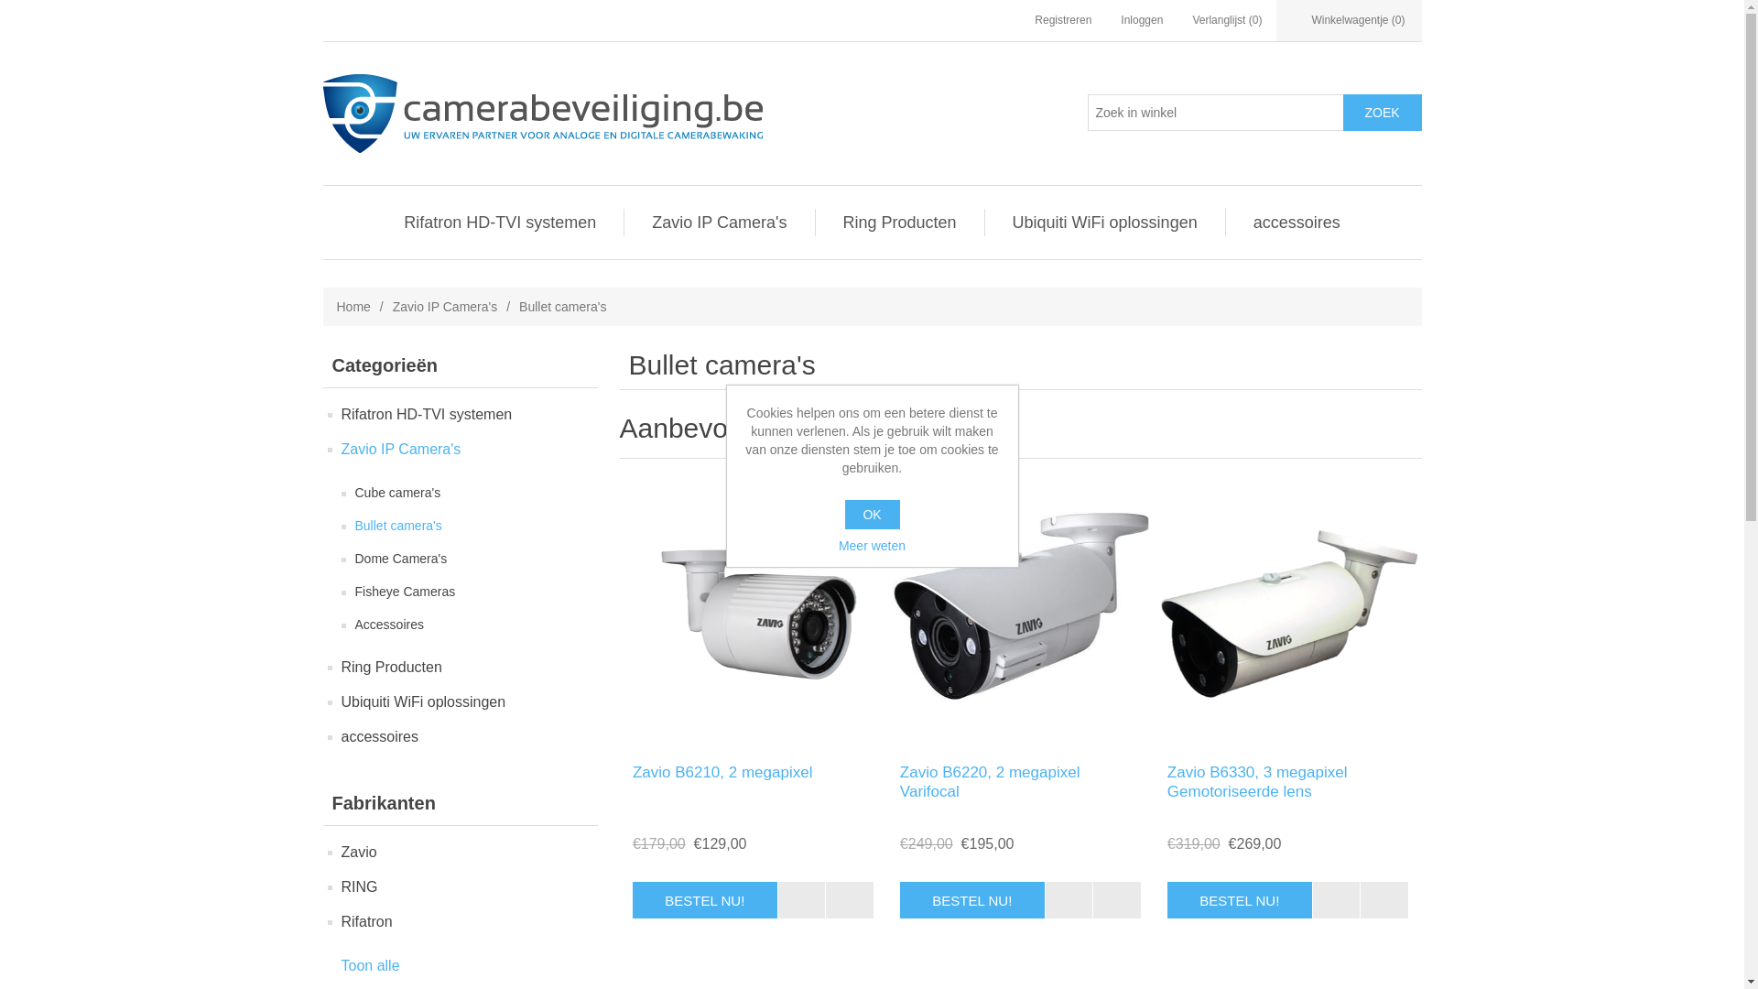 Image resolution: width=1758 pixels, height=989 pixels. I want to click on Ubiquiti WiFi oplossingen, so click(423, 702).